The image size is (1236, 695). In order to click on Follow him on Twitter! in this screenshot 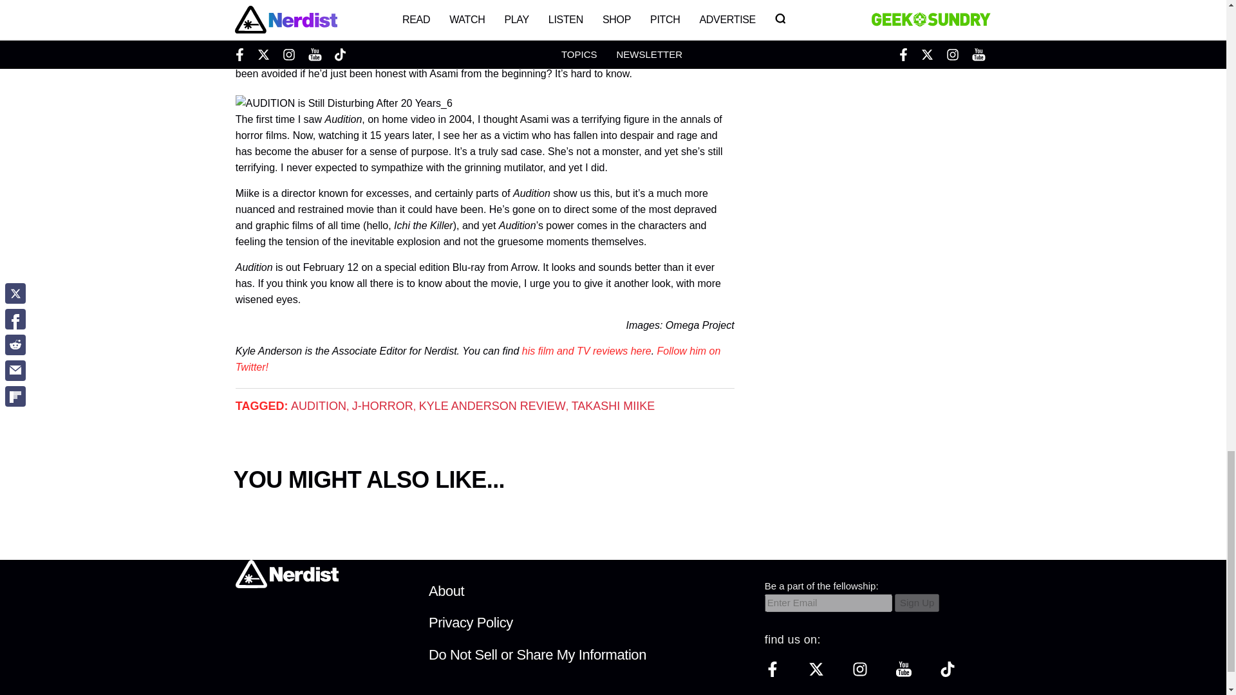, I will do `click(478, 358)`.